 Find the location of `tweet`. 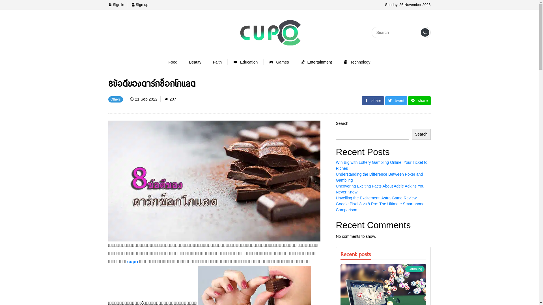

tweet is located at coordinates (396, 101).